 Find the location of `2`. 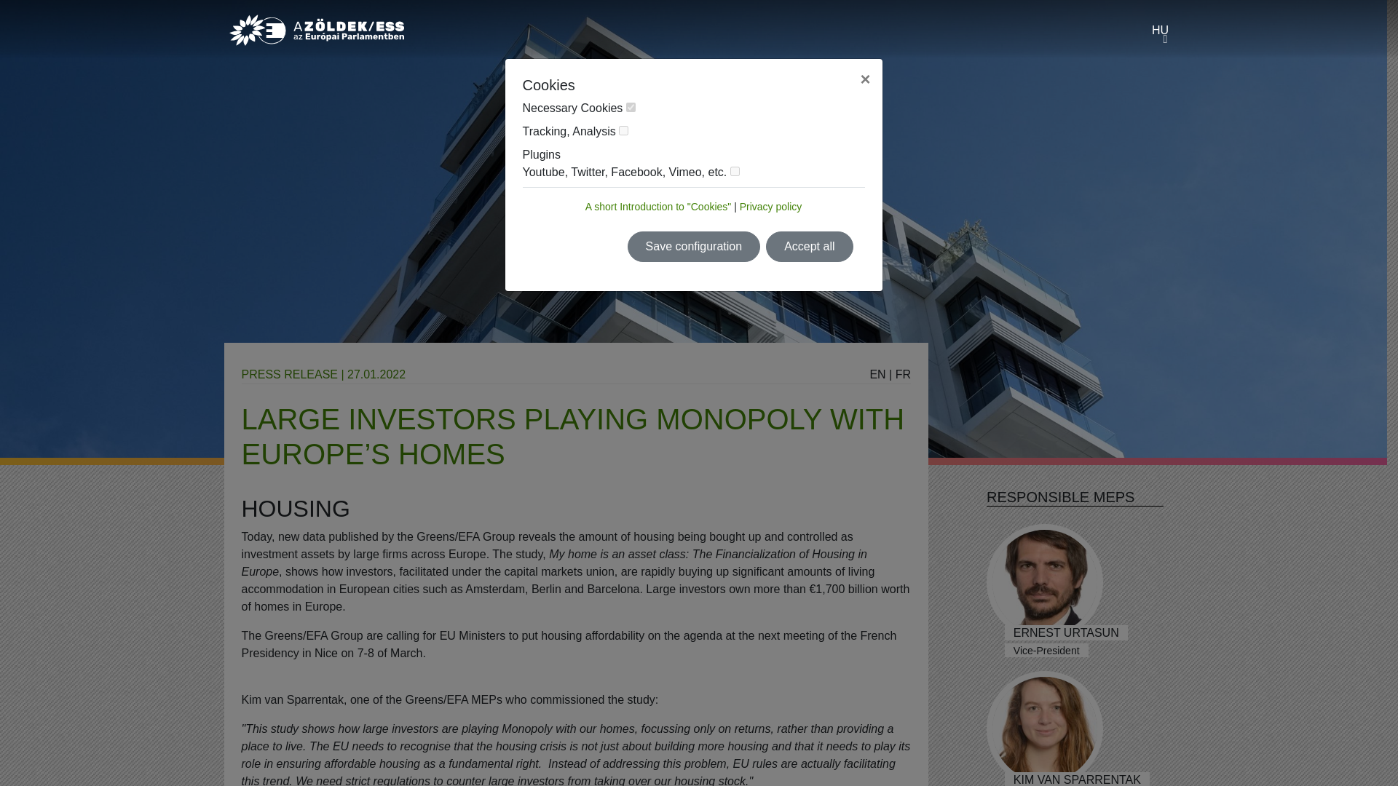

2 is located at coordinates (623, 130).